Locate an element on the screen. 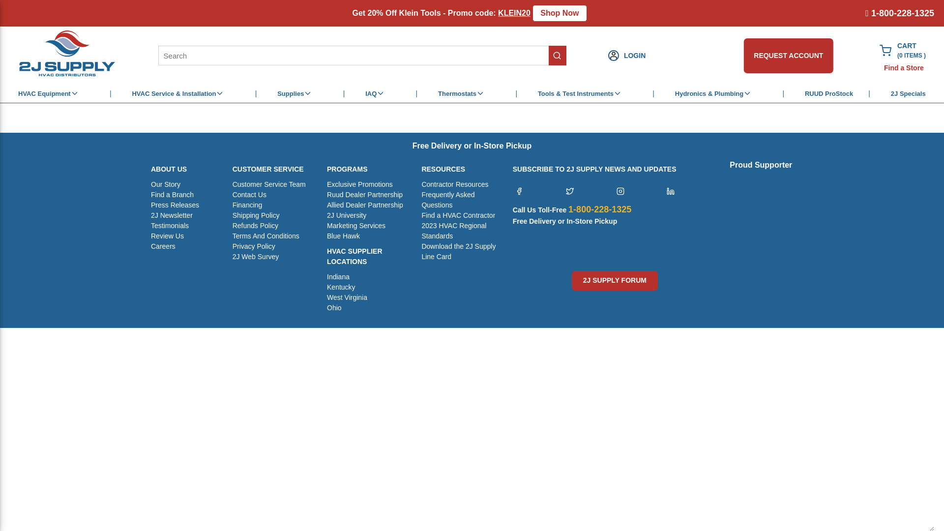 This screenshot has height=531, width=944. Careers is located at coordinates (163, 247).